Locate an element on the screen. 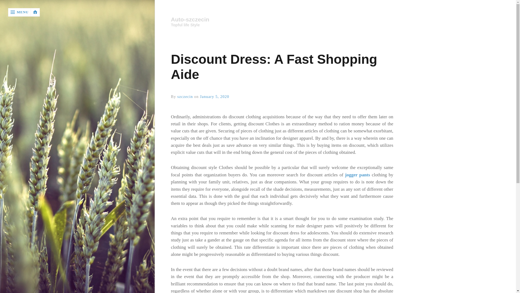  Auto-szczecin is located at coordinates (279, 20).